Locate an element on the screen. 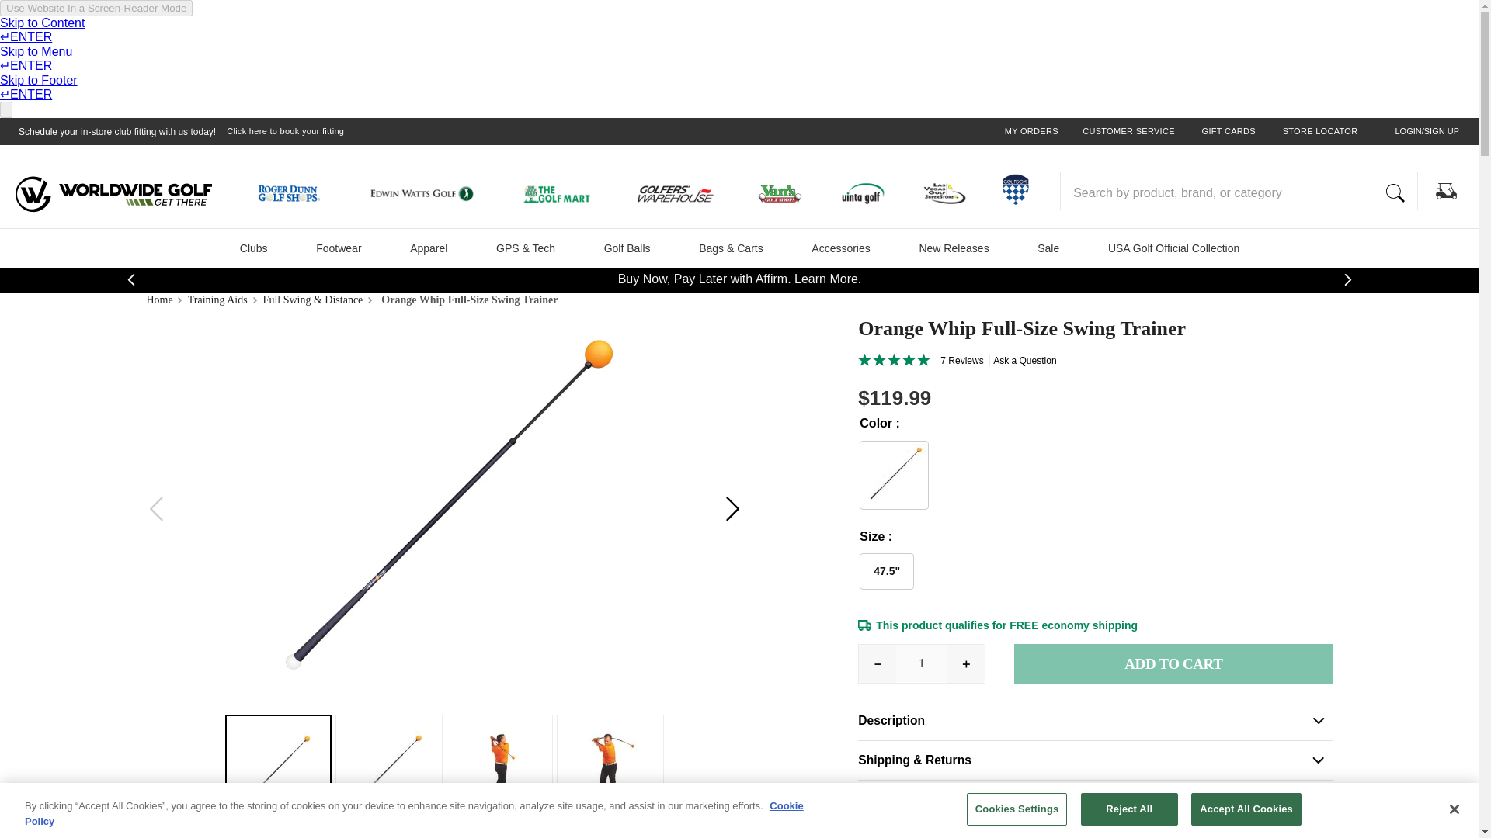 The height and width of the screenshot is (838, 1491). Golfers Warehouse is located at coordinates (685, 196).